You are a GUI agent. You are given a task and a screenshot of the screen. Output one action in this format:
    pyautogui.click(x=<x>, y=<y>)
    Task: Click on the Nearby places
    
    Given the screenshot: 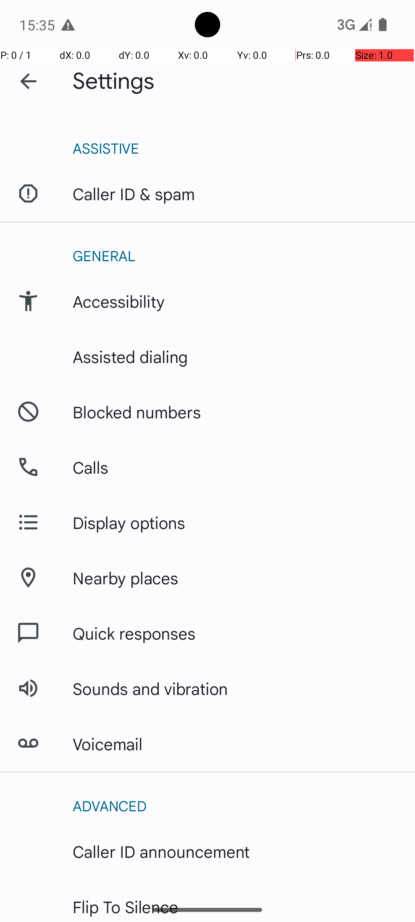 What is the action you would take?
    pyautogui.click(x=126, y=578)
    